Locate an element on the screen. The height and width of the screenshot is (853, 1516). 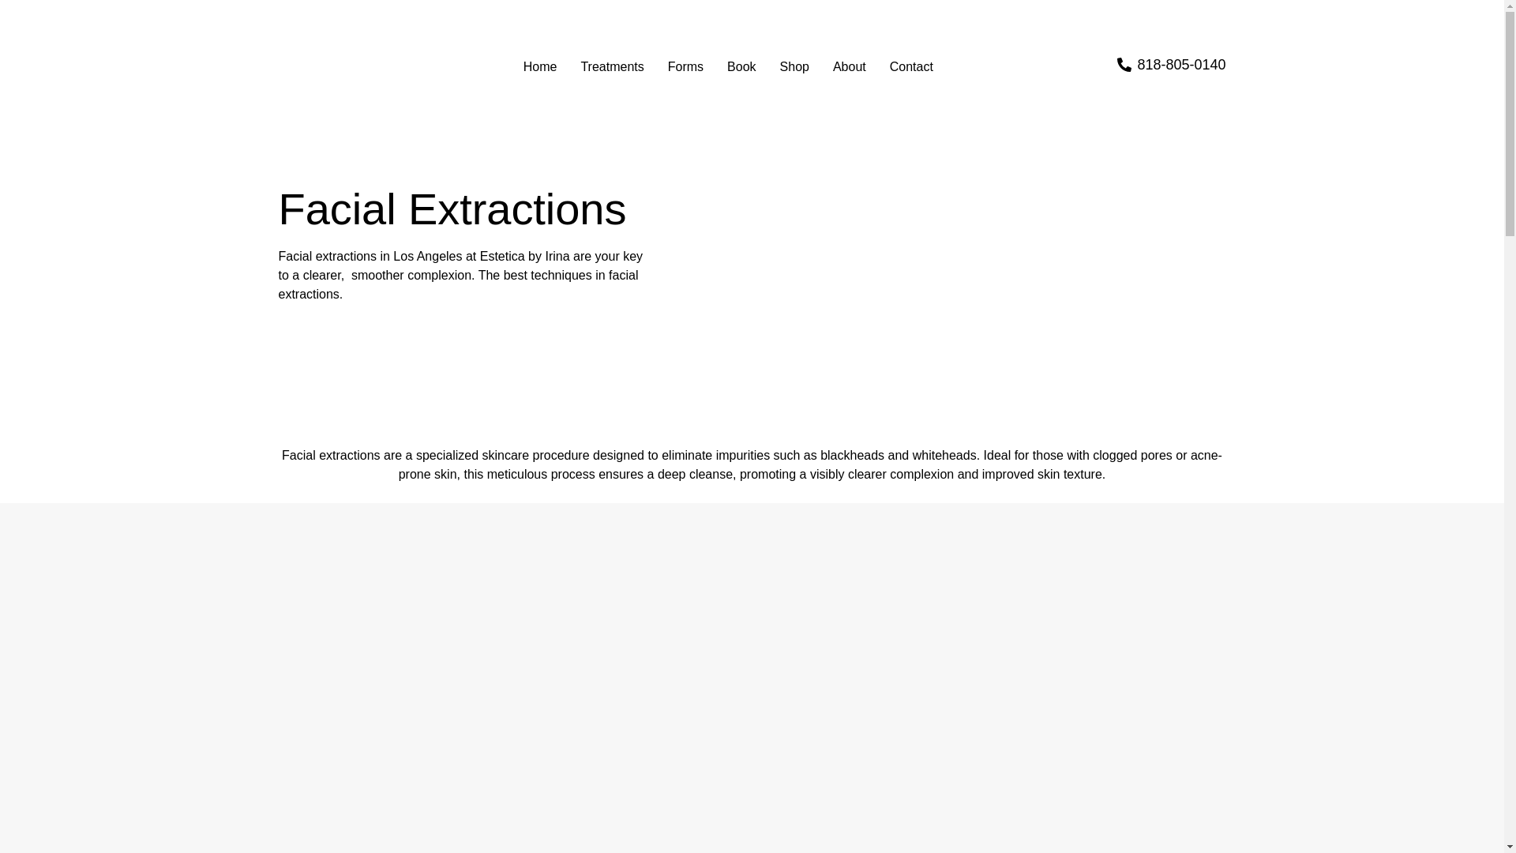
Book is located at coordinates (741, 66).